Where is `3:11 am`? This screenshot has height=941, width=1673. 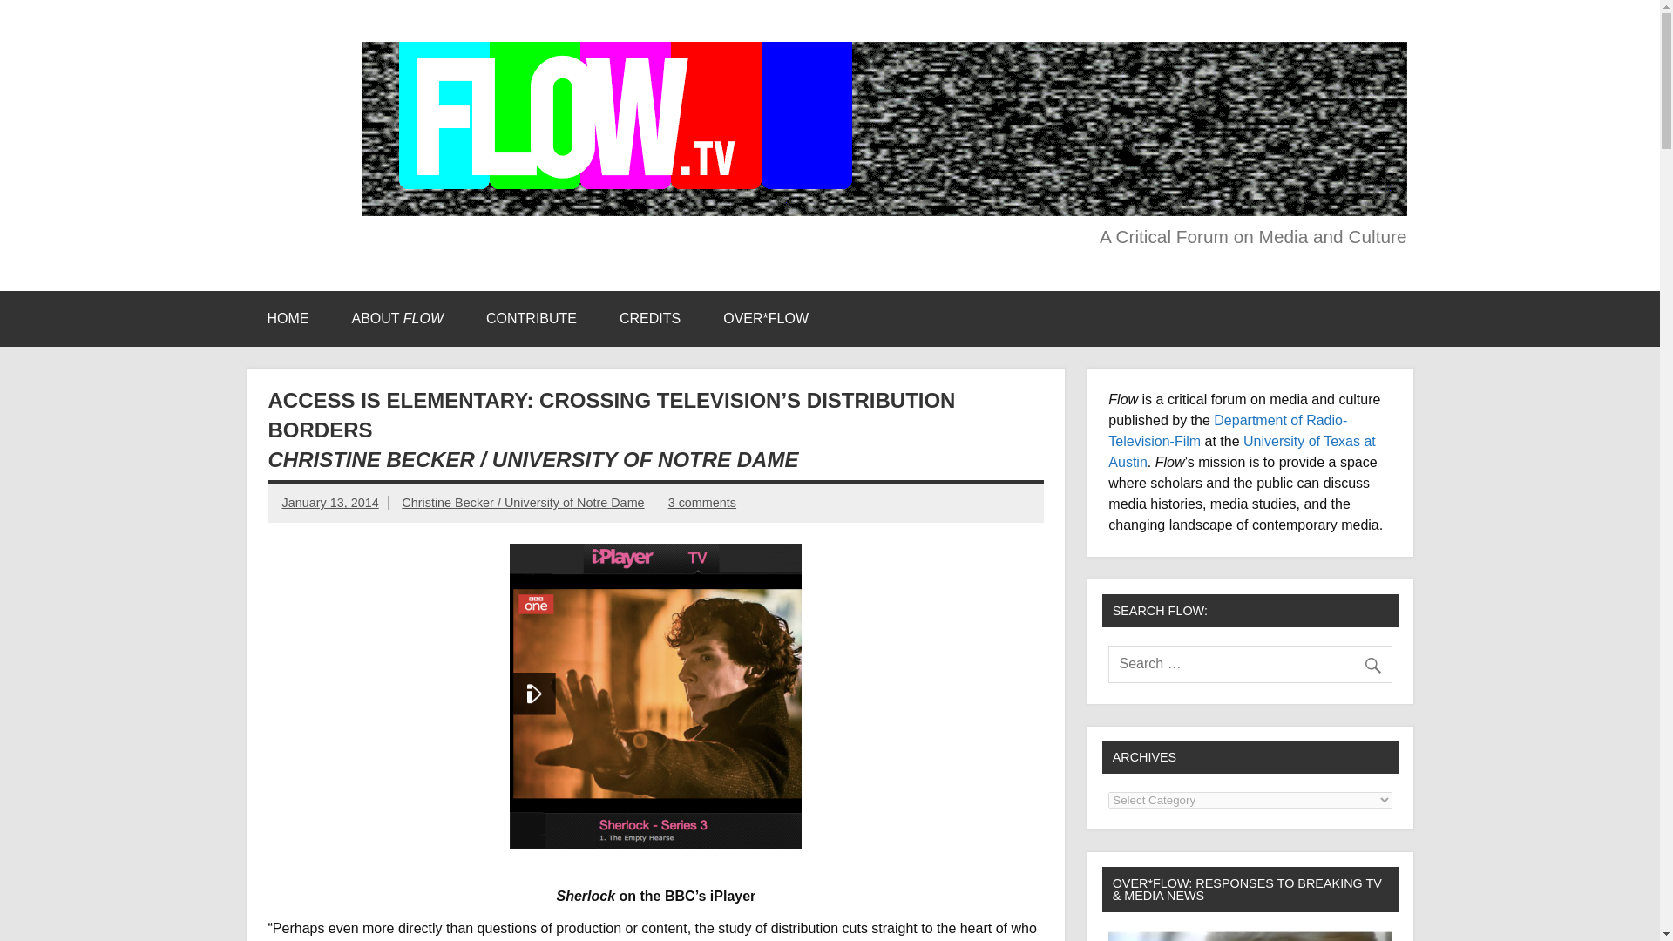 3:11 am is located at coordinates (331, 503).